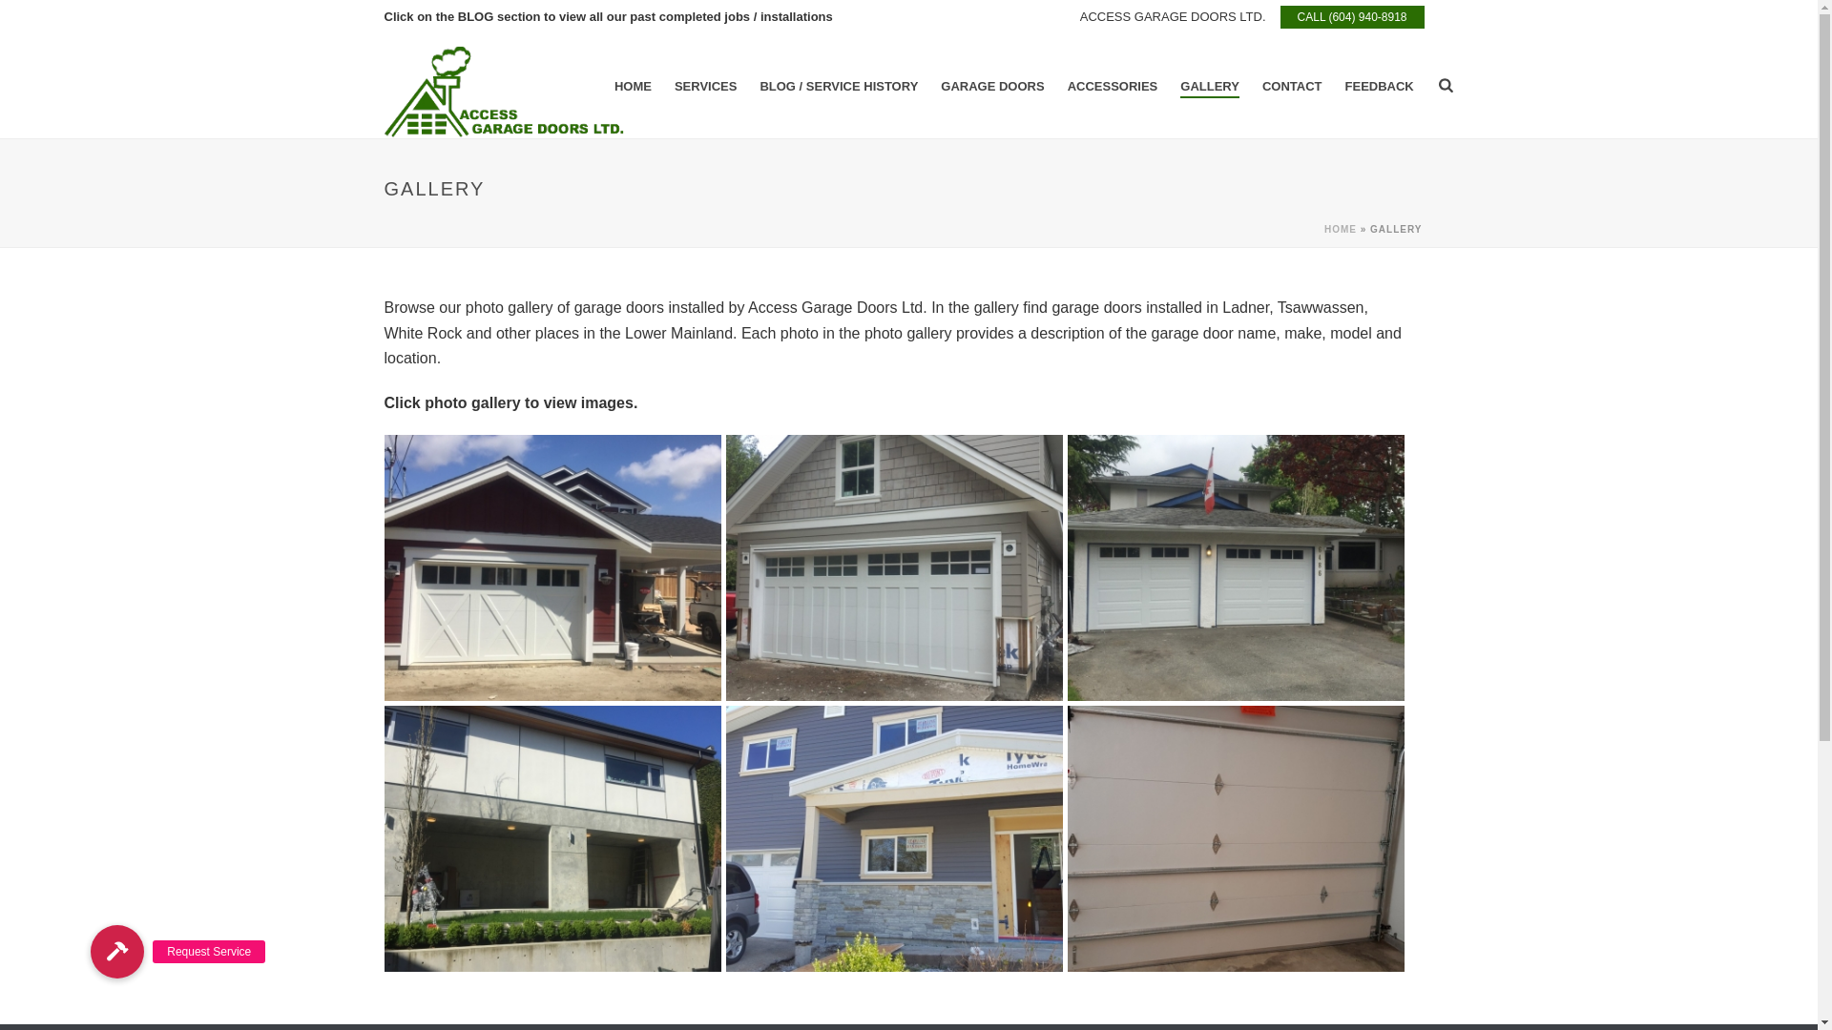 The width and height of the screenshot is (1832, 1030). What do you see at coordinates (895, 568) in the screenshot?
I see `Gallery 2` at bounding box center [895, 568].